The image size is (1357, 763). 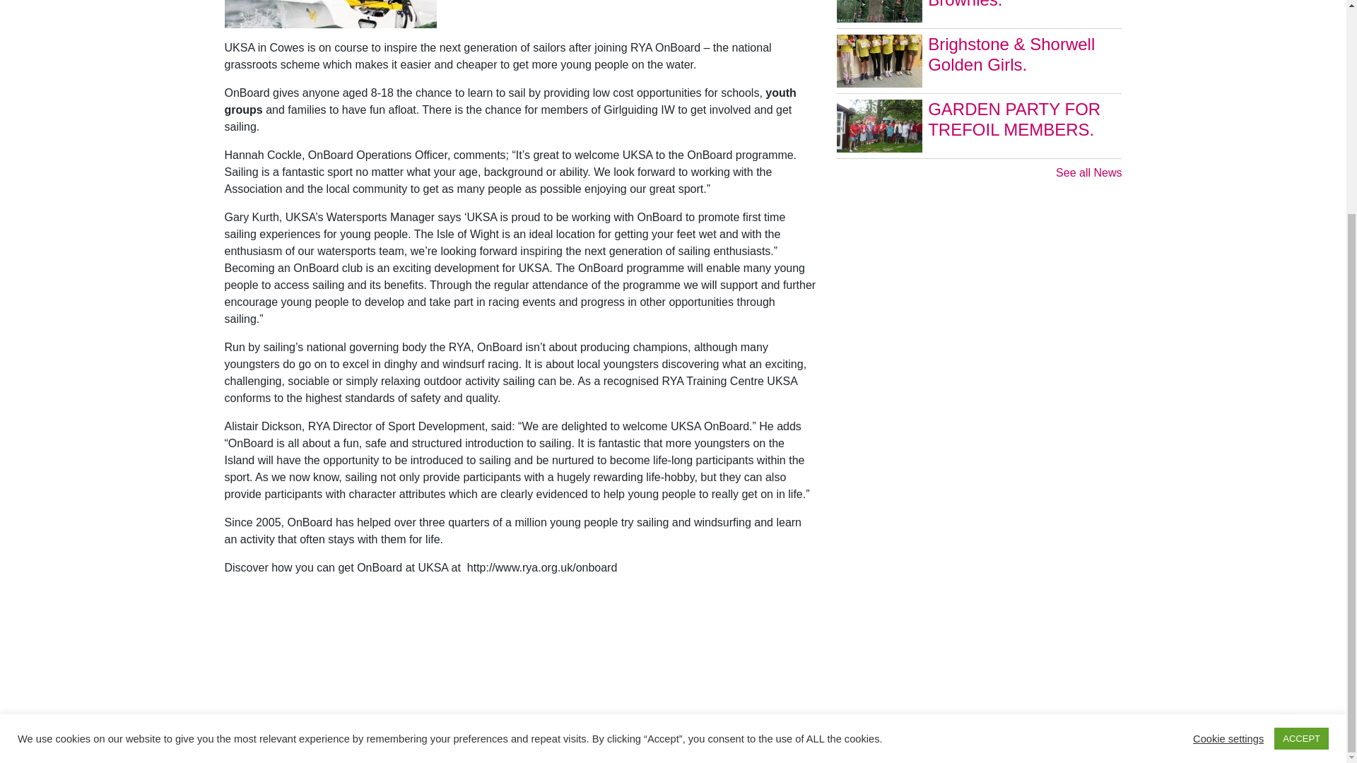 I want to click on Tree- top Adventure for Brownies., so click(x=980, y=14).